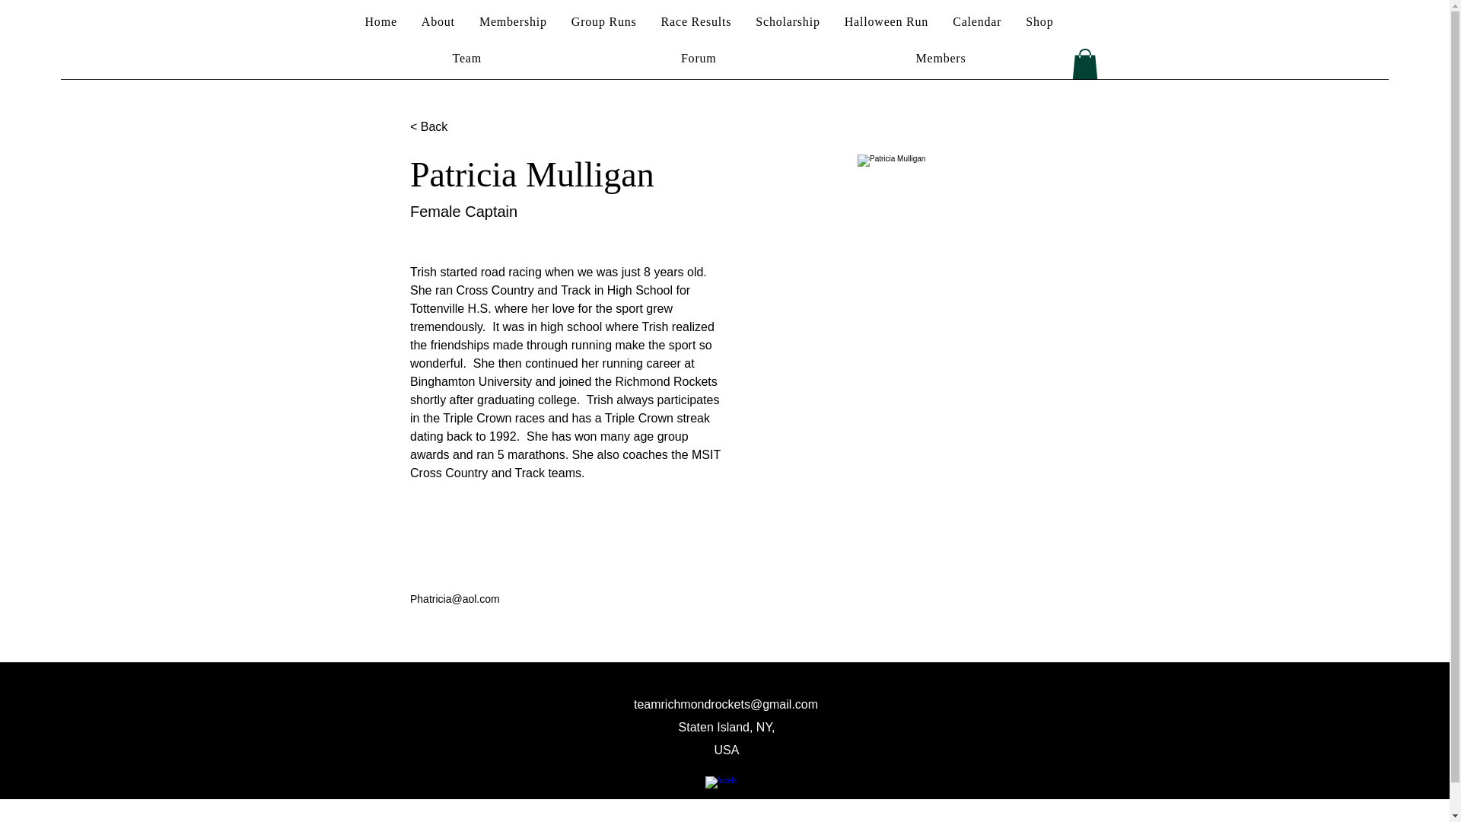 The height and width of the screenshot is (822, 1461). What do you see at coordinates (438, 21) in the screenshot?
I see `About` at bounding box center [438, 21].